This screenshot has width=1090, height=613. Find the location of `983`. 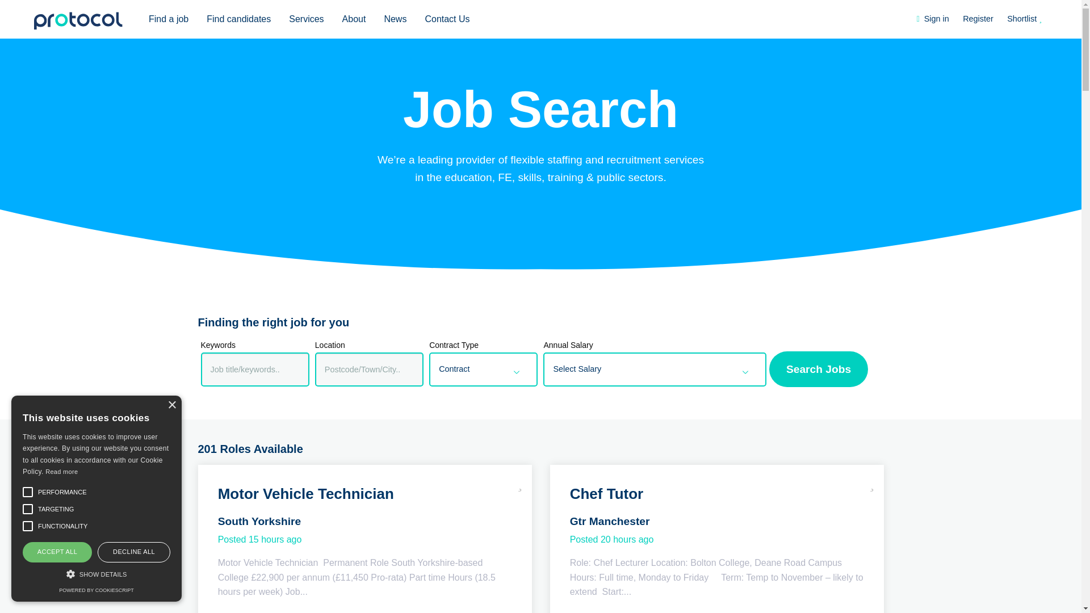

983 is located at coordinates (556, 405).